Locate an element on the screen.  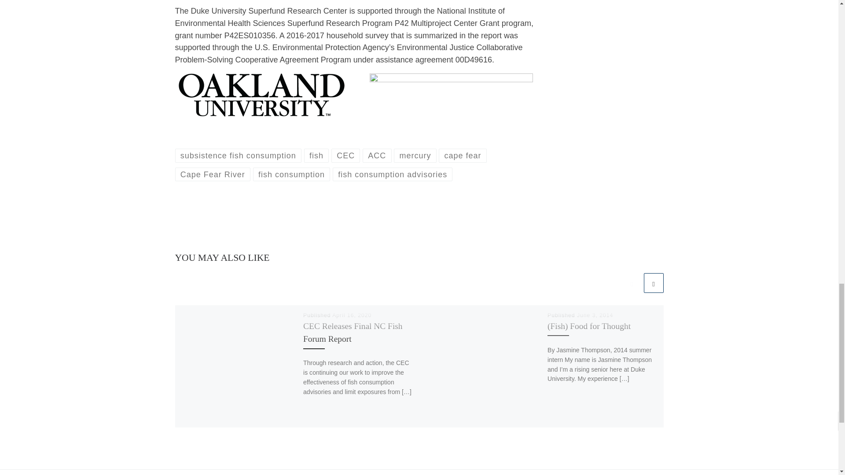
View all posts in subsistence fish consumption is located at coordinates (238, 156).